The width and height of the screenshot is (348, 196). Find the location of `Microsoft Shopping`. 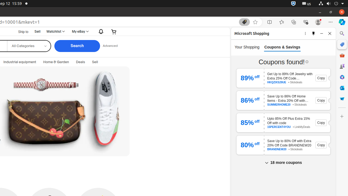

Microsoft Shopping is located at coordinates (342, 44).